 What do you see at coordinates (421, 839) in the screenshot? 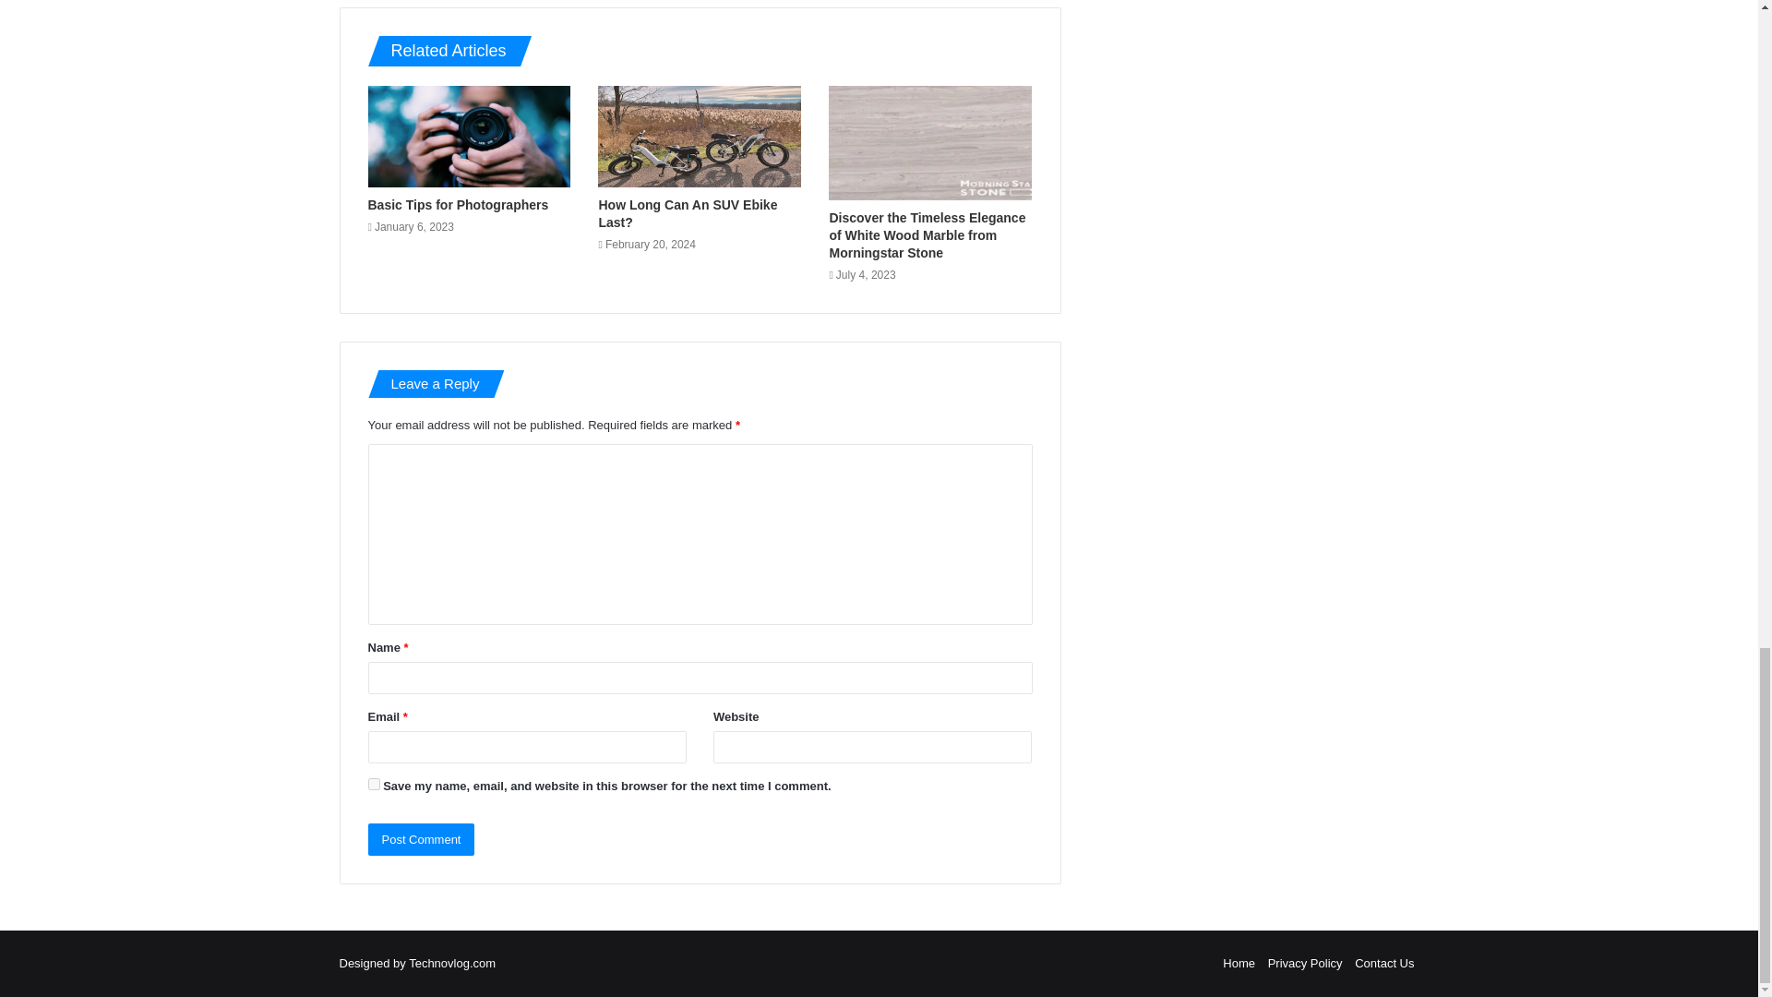
I see `Post Comment` at bounding box center [421, 839].